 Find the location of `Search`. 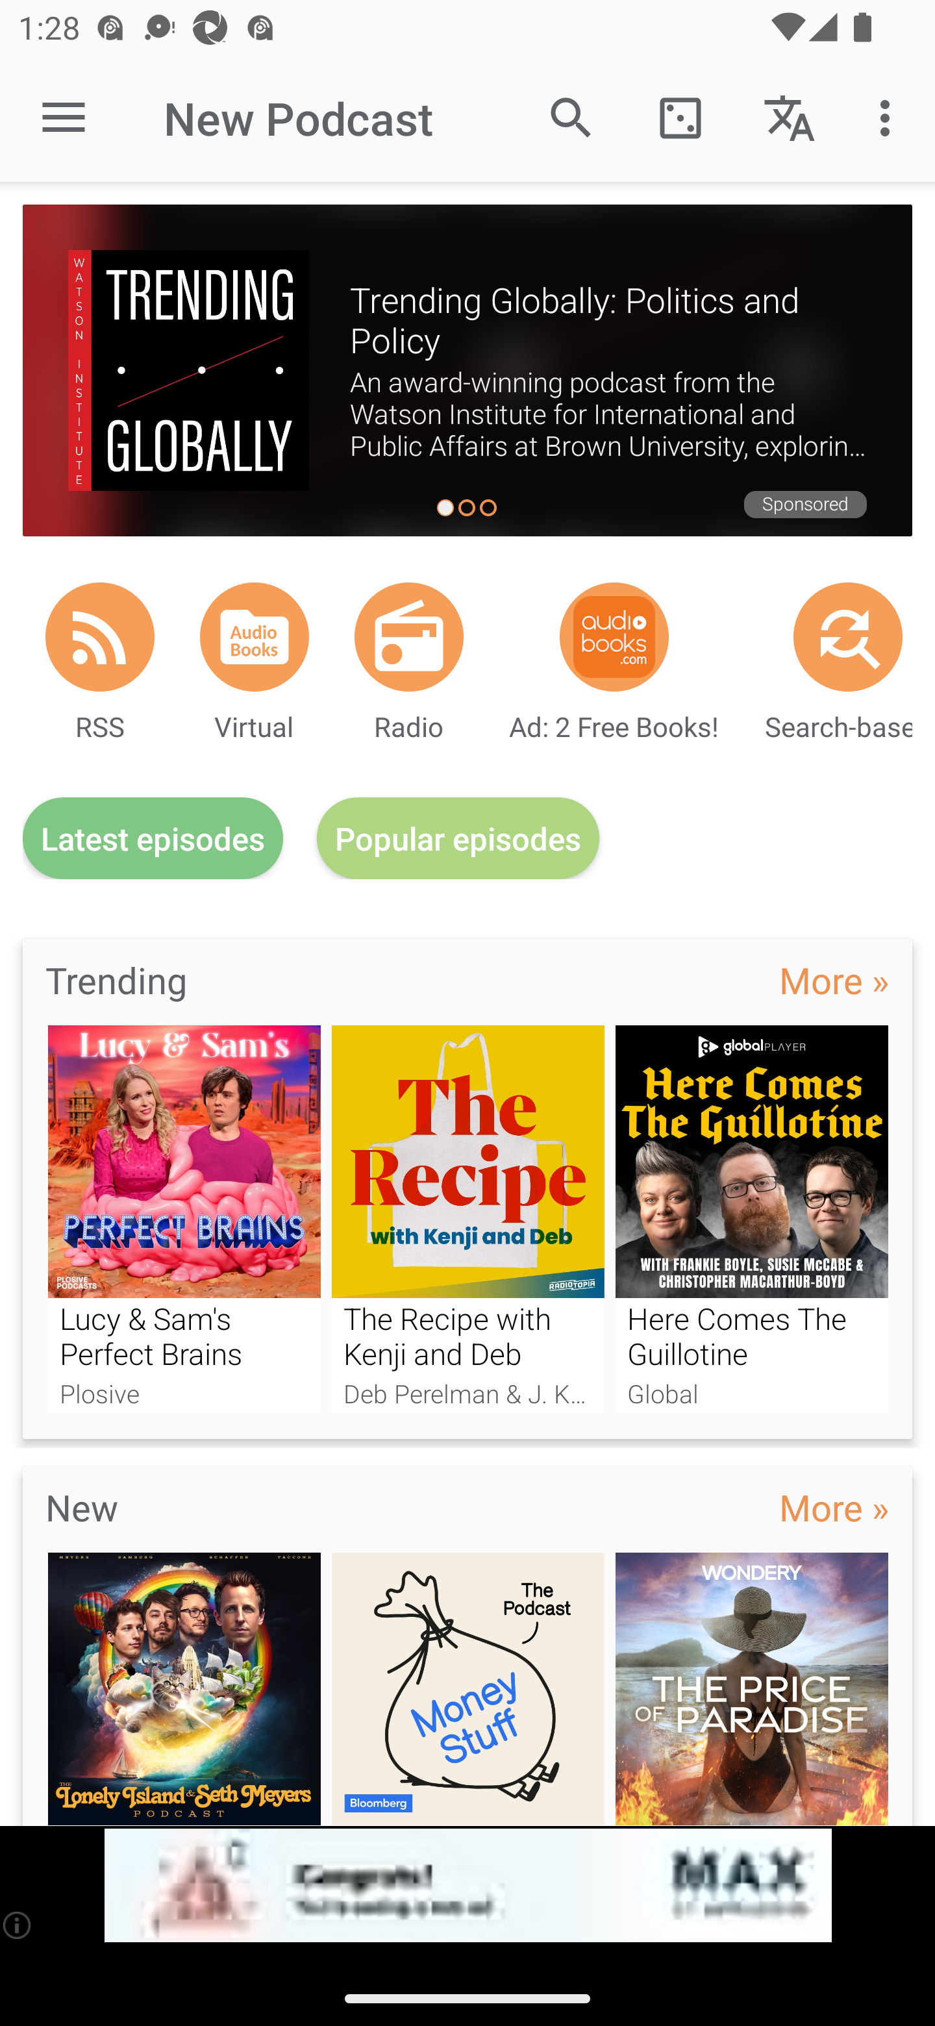

Search is located at coordinates (571, 117).